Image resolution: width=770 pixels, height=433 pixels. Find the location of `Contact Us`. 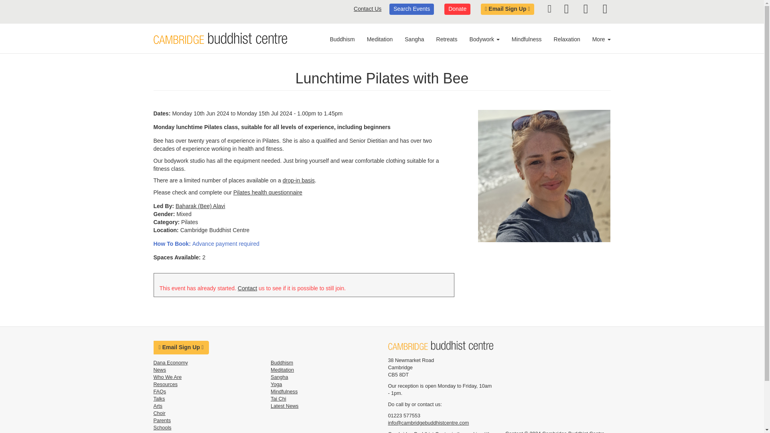

Contact Us is located at coordinates (367, 9).